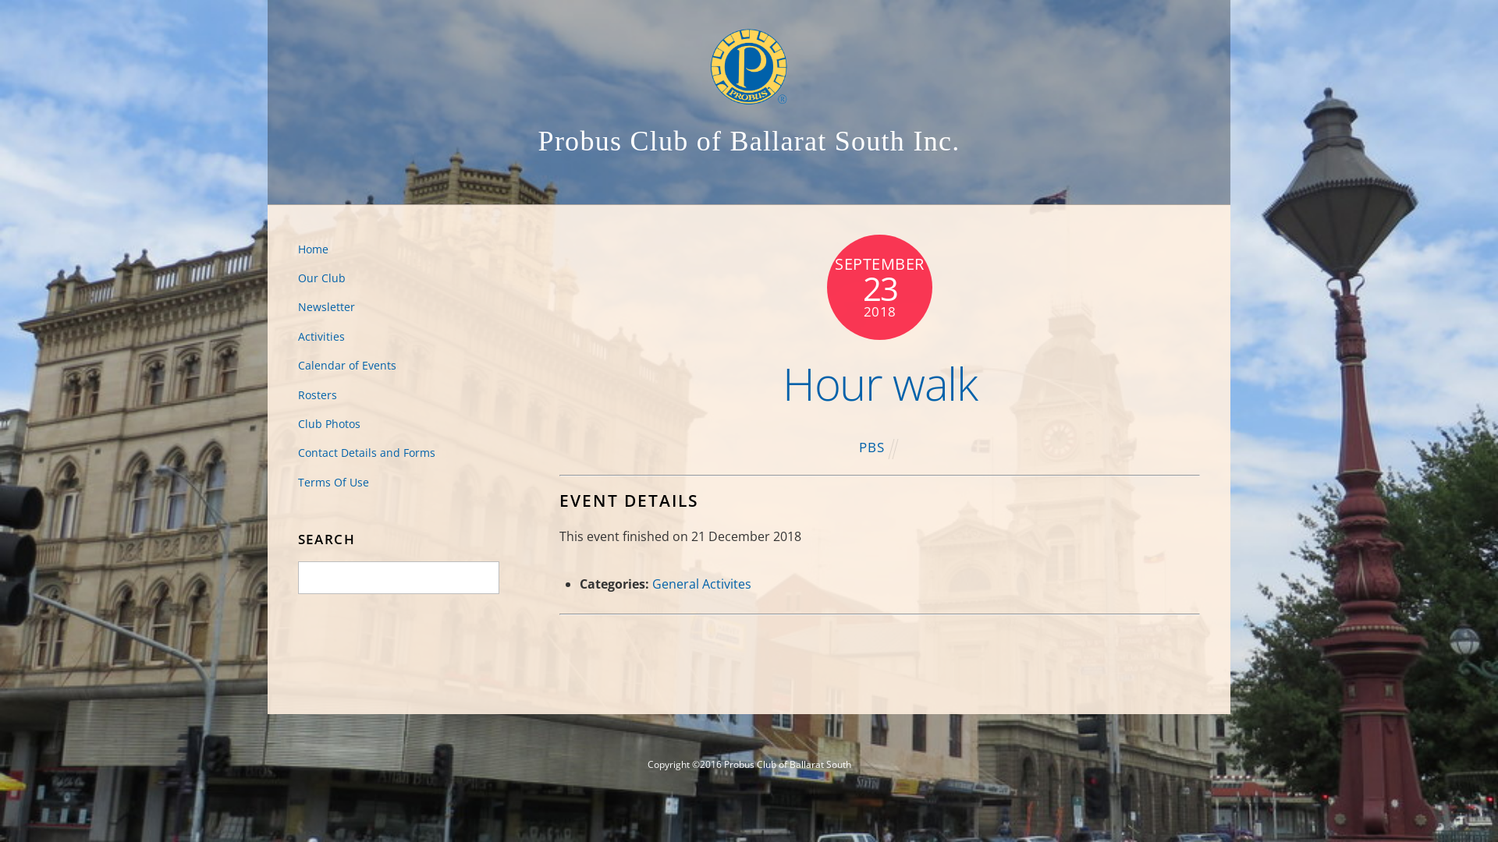 The height and width of the screenshot is (842, 1498). I want to click on Hour walk, so click(879, 384).